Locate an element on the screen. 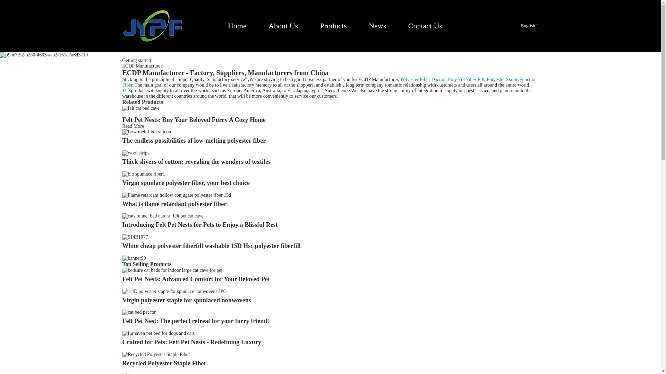  Felt Pet Nests: Buy Your Beloved Furry A Cozy Home is located at coordinates (194, 120).